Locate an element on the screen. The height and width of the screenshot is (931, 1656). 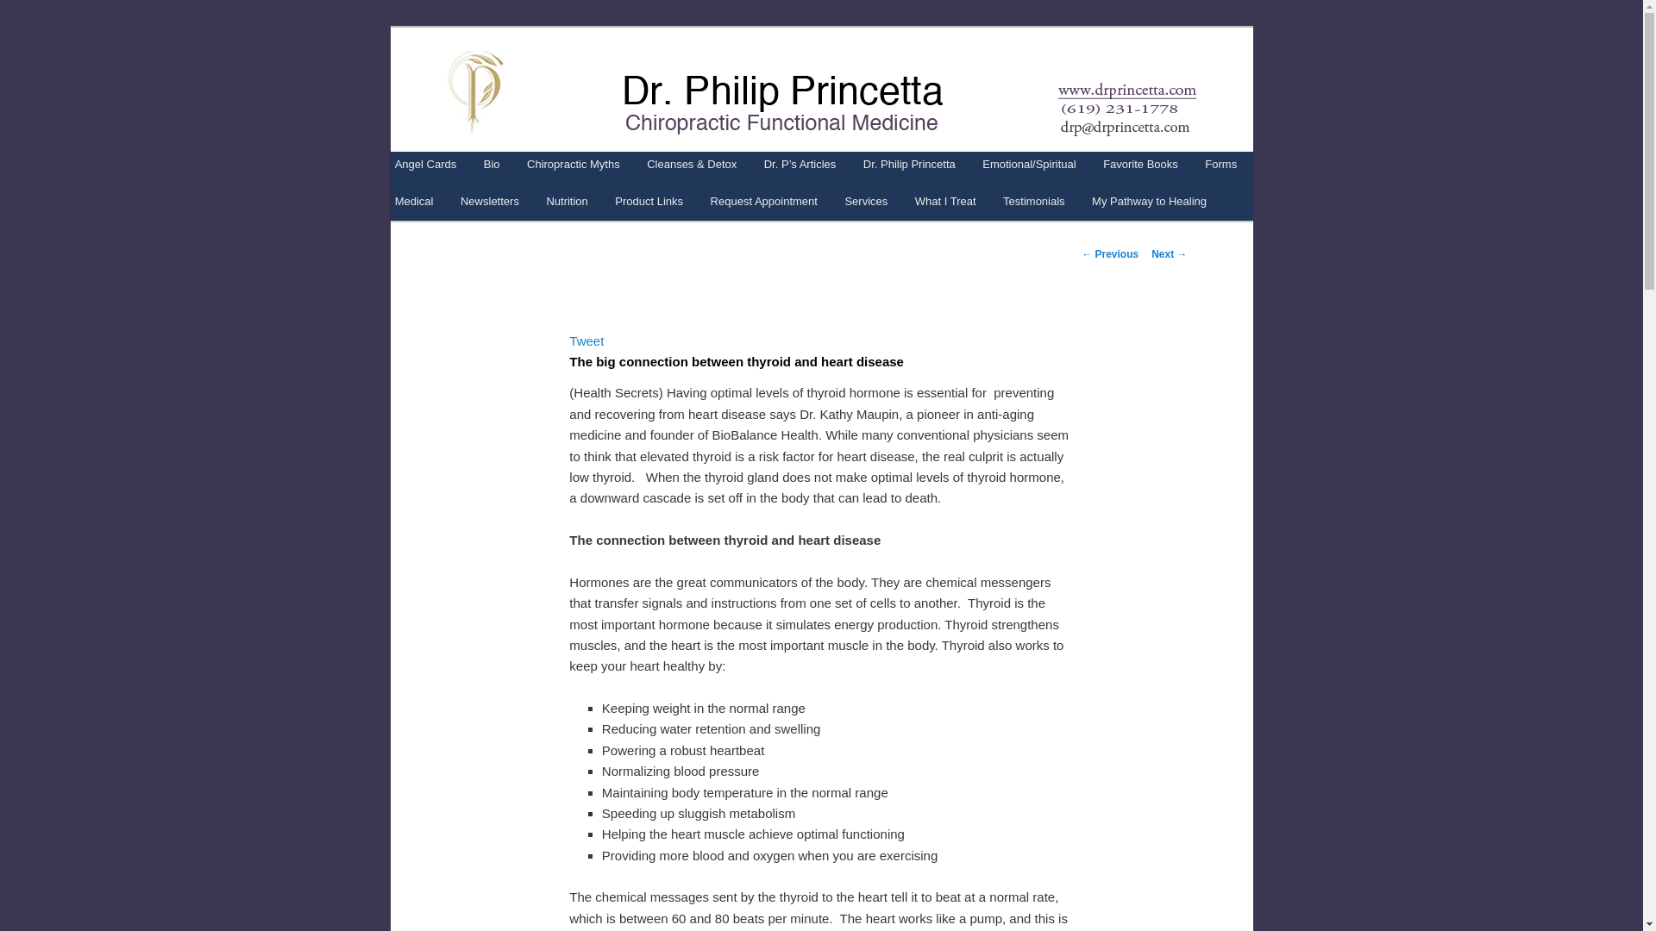
Newsletters is located at coordinates (489, 200).